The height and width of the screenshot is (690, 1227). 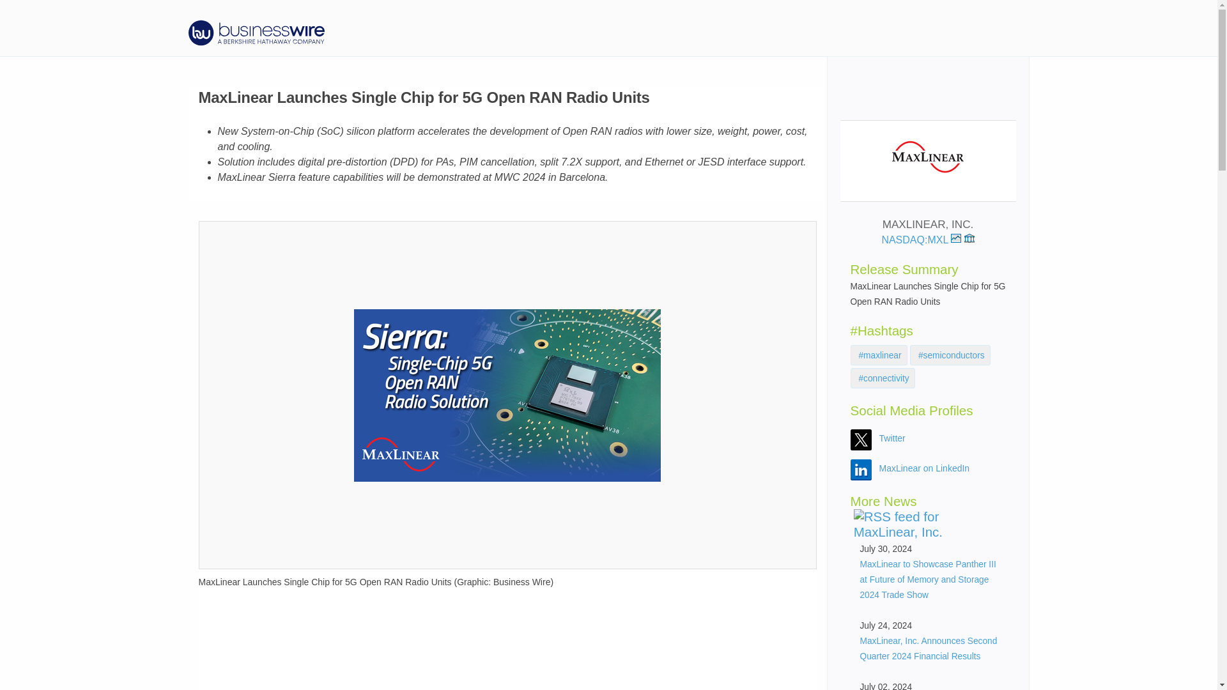 What do you see at coordinates (892, 438) in the screenshot?
I see `Twitter` at bounding box center [892, 438].